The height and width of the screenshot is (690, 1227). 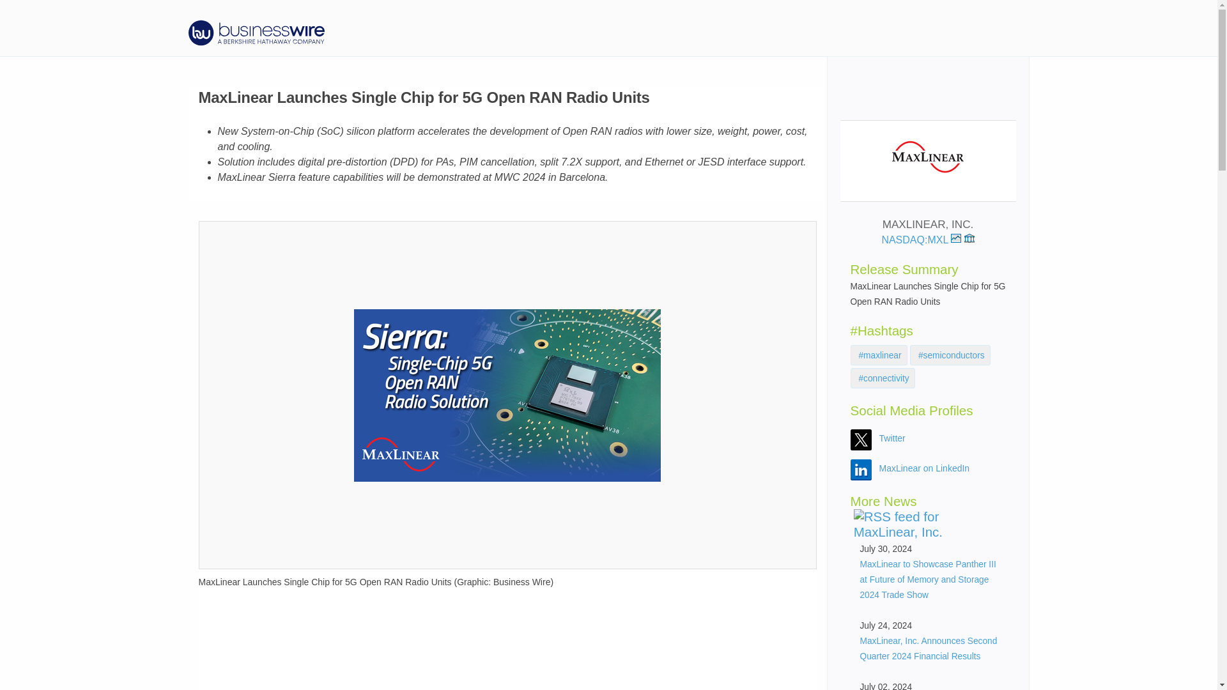 What do you see at coordinates (892, 438) in the screenshot?
I see `Twitter` at bounding box center [892, 438].